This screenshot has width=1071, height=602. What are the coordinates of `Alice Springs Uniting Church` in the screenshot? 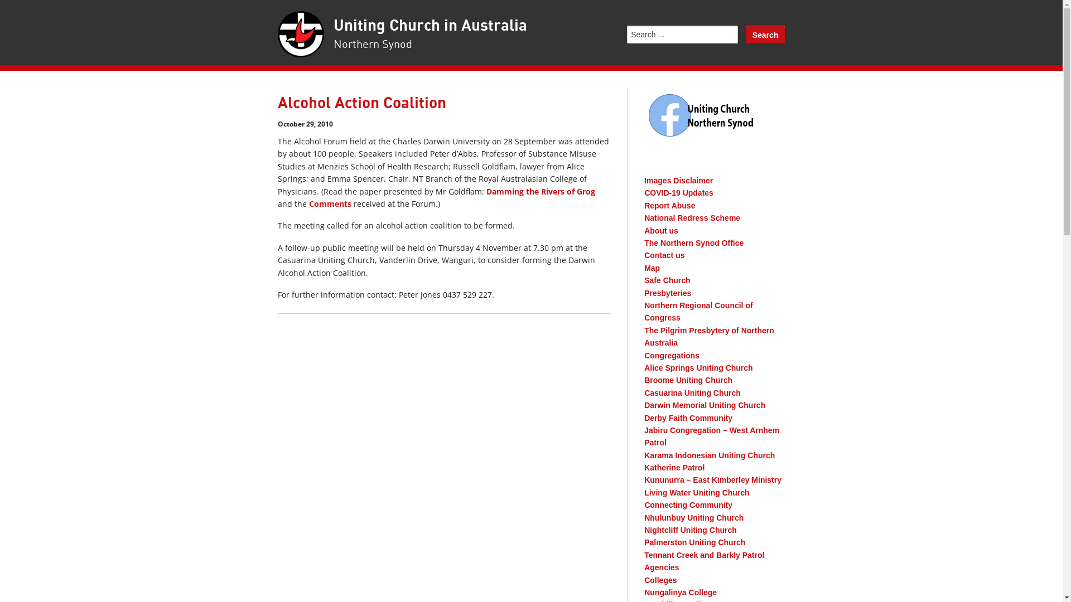 It's located at (698, 368).